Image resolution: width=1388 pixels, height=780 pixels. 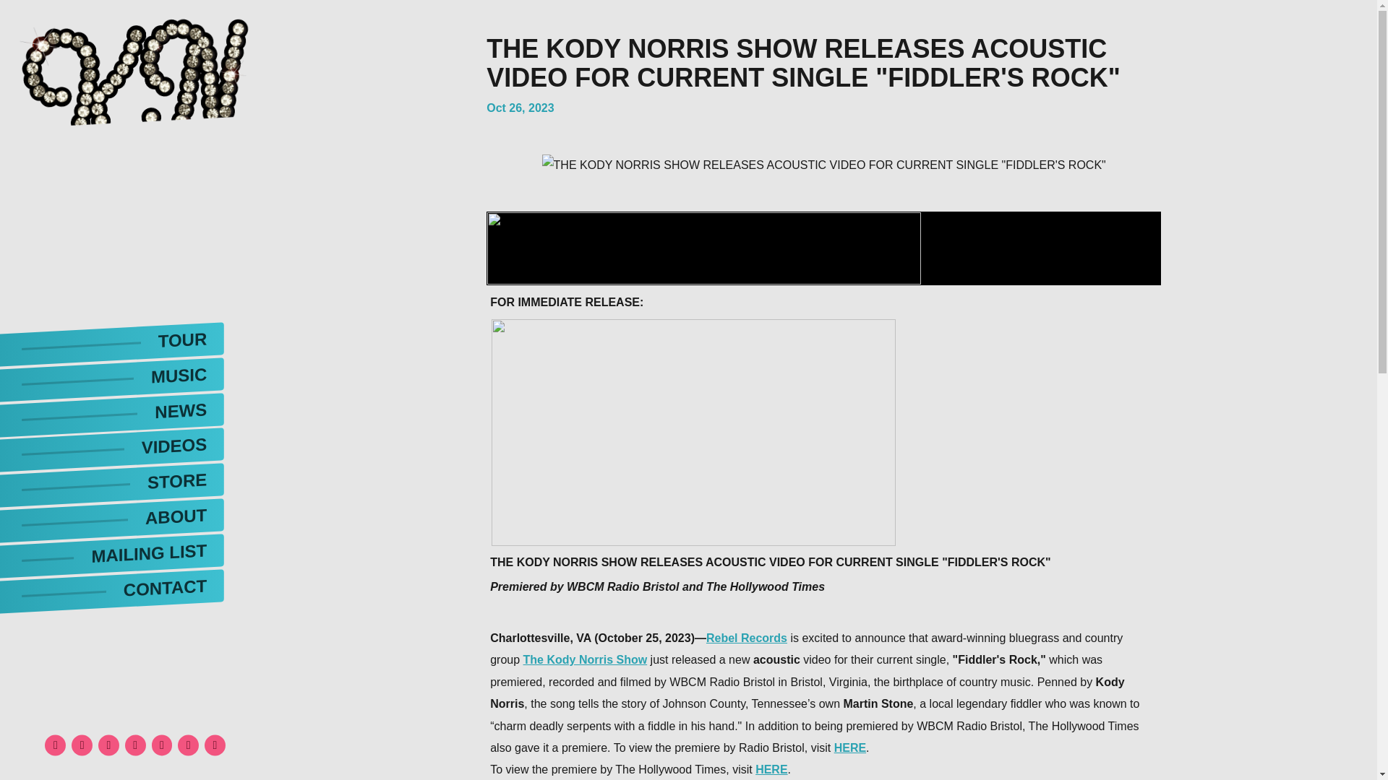 I want to click on YouTube, so click(x=162, y=745).